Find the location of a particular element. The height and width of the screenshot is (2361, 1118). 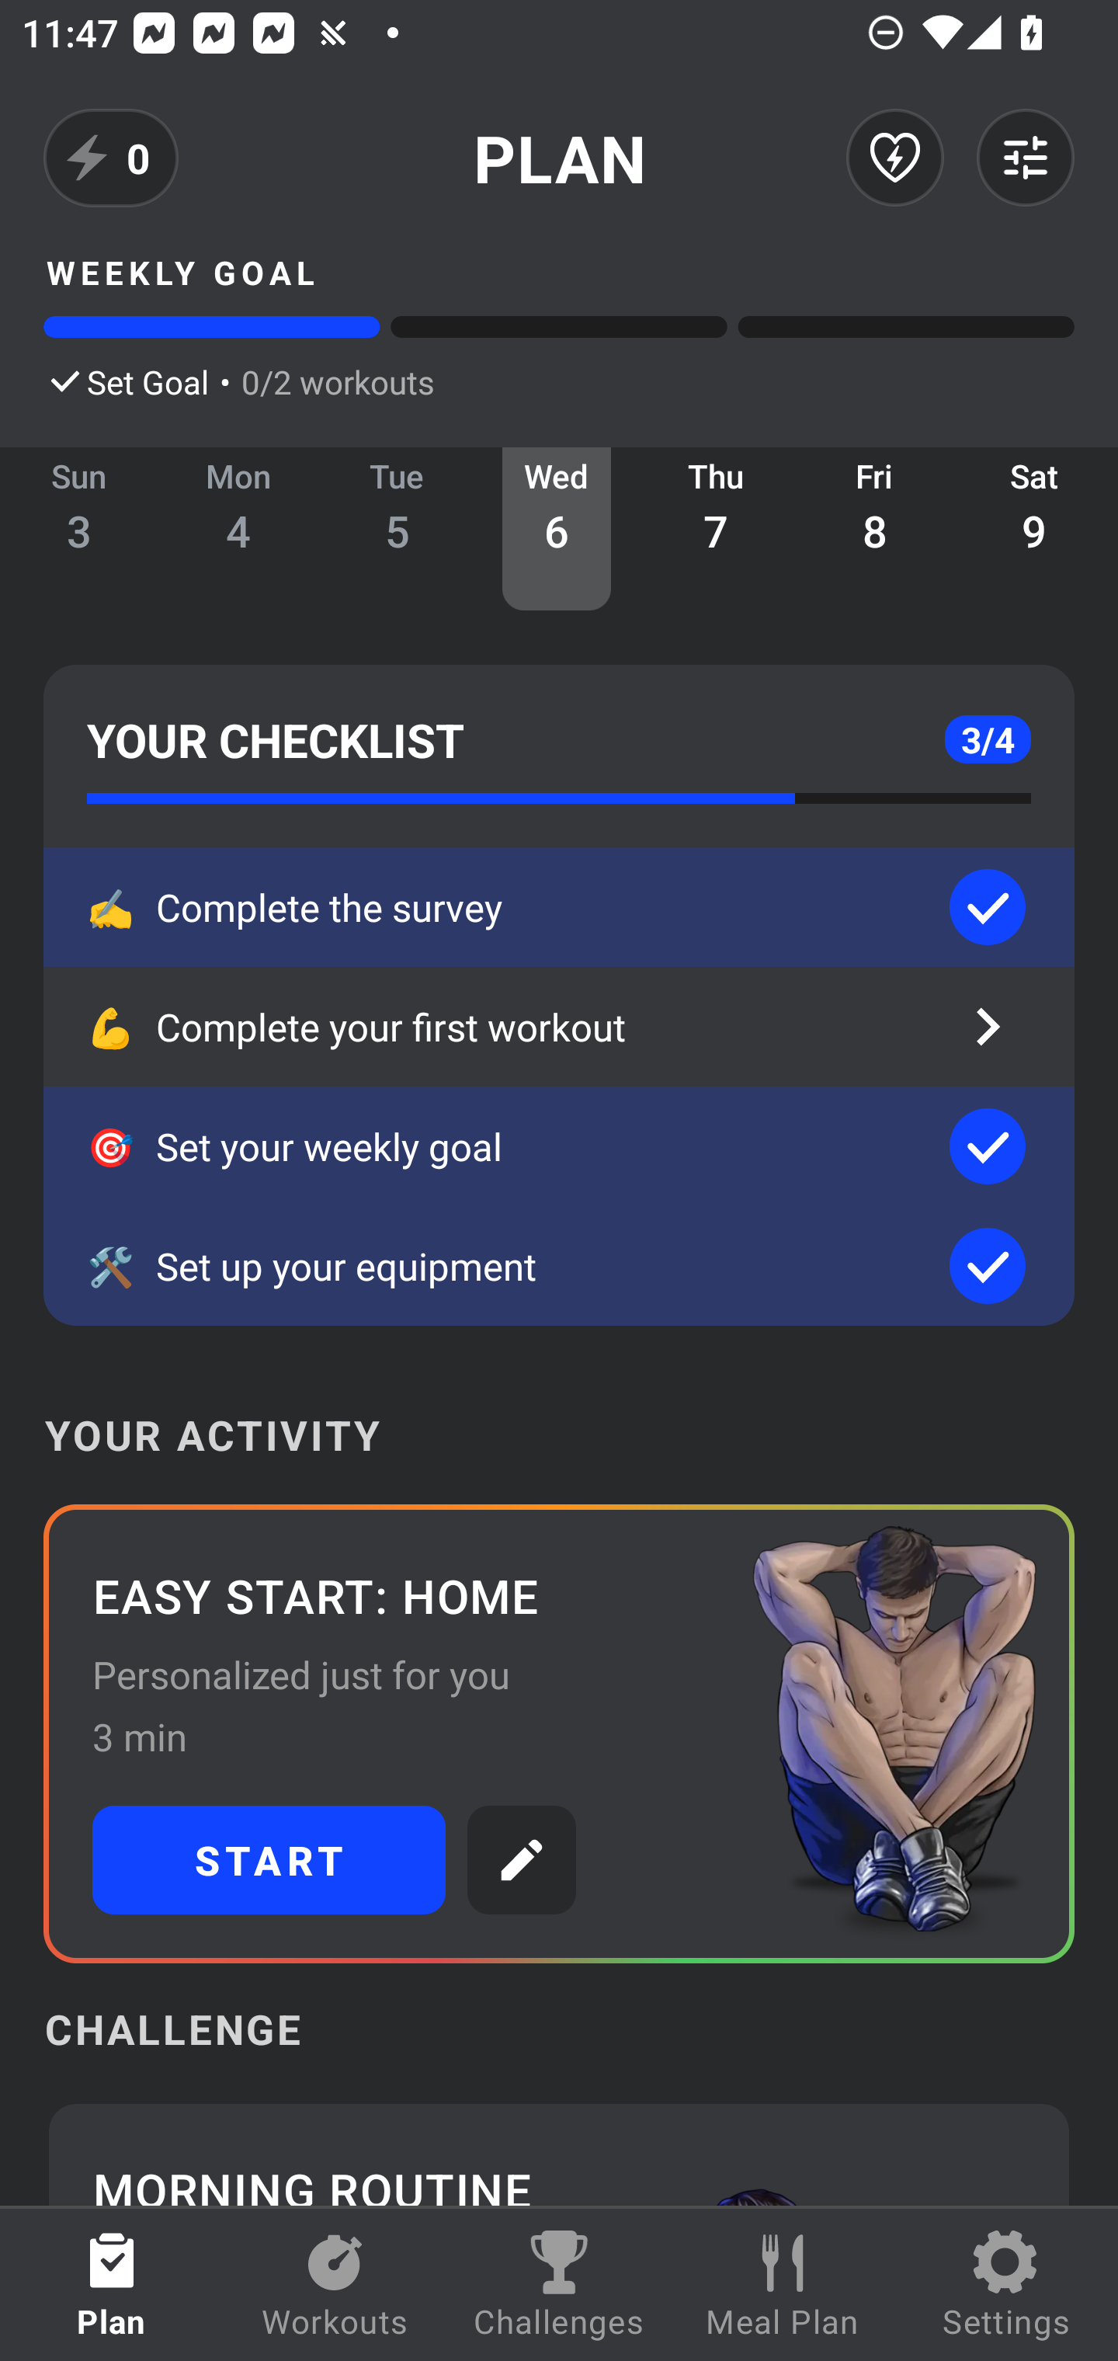

Tue 5 is located at coordinates (398, 528).